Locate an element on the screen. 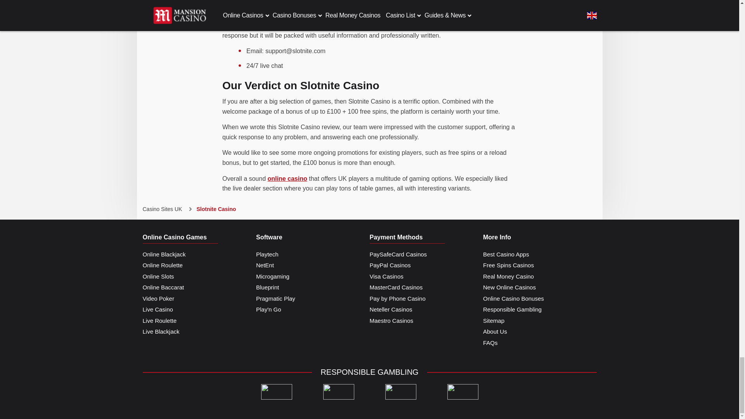  Gambling Commission is located at coordinates (338, 392).